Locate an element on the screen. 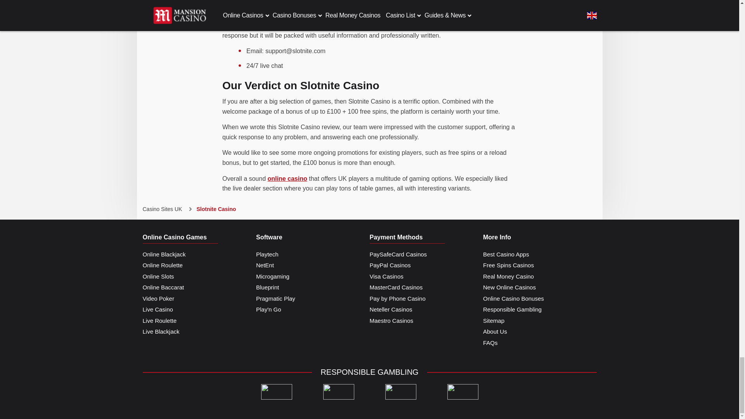  Gambling Commission is located at coordinates (338, 392).